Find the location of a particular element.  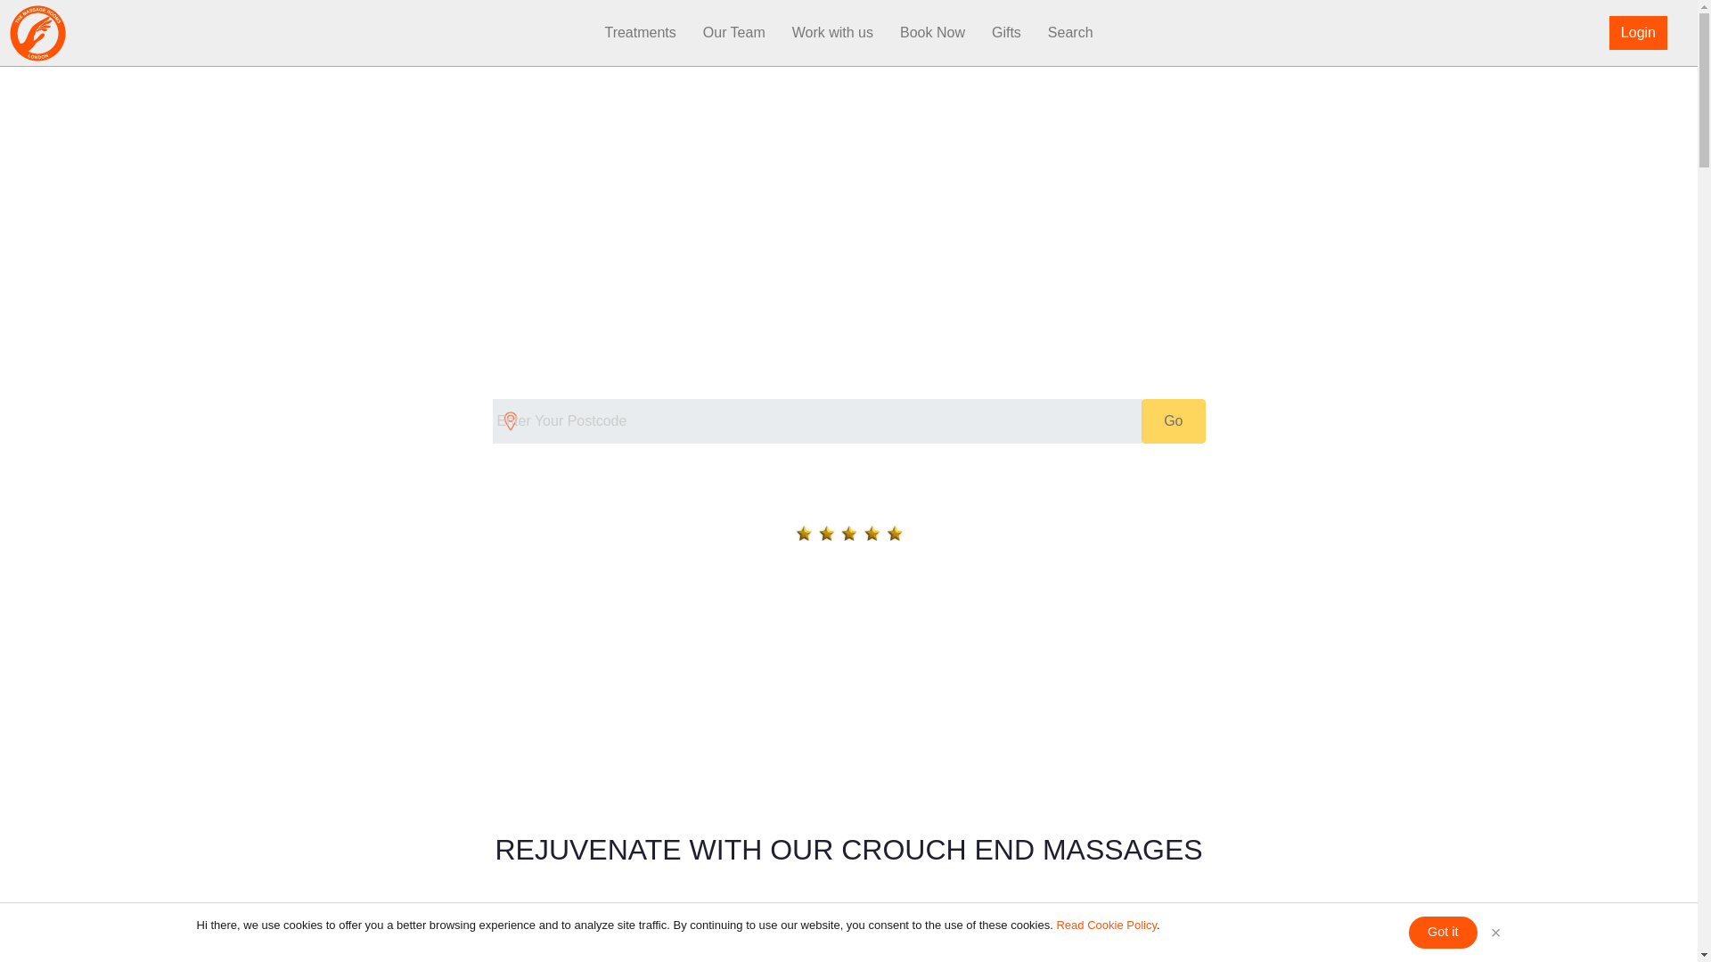

Go is located at coordinates (1173, 420).